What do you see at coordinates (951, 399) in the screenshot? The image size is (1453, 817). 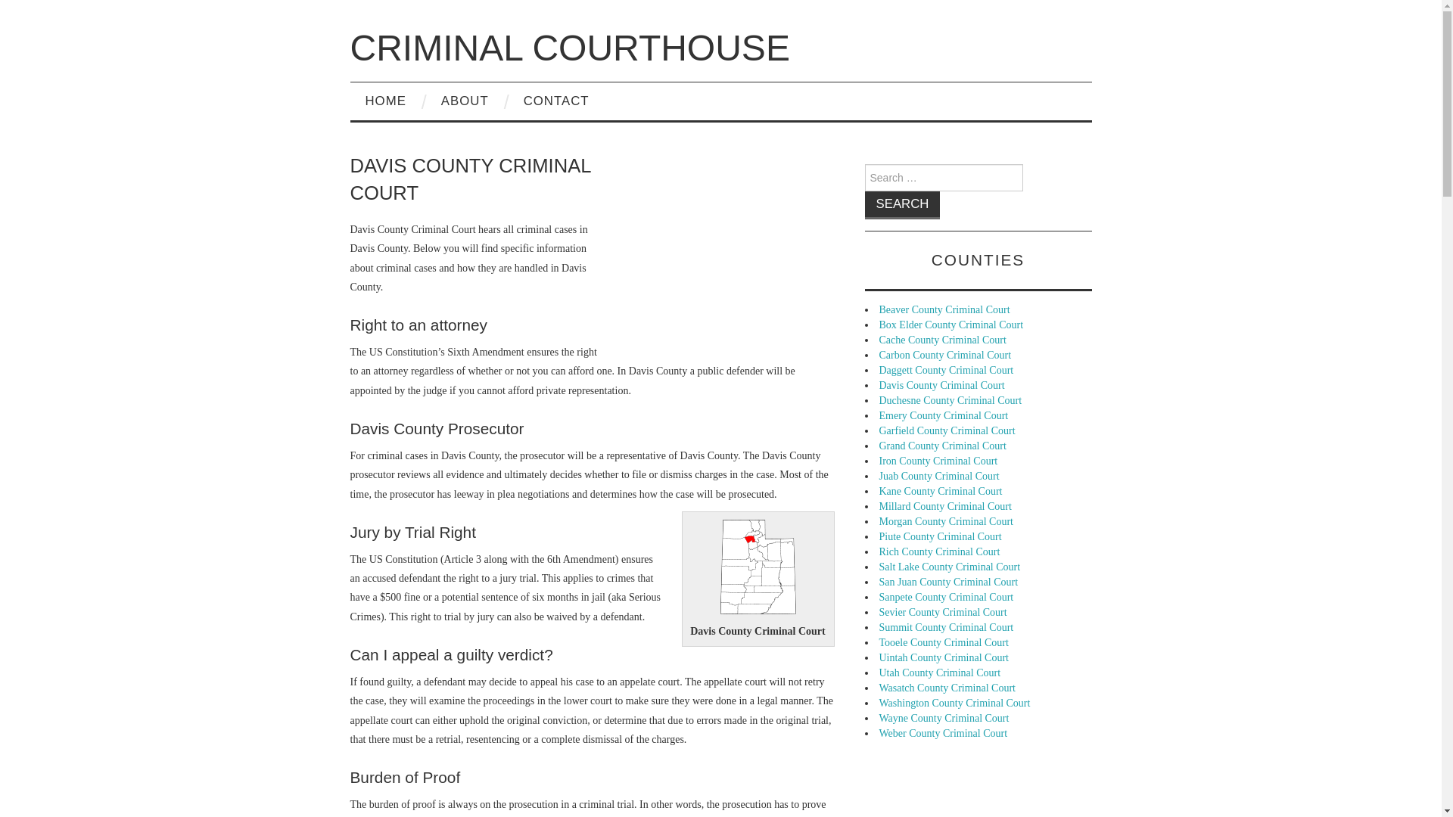 I see `Duchesne County Criminal Court` at bounding box center [951, 399].